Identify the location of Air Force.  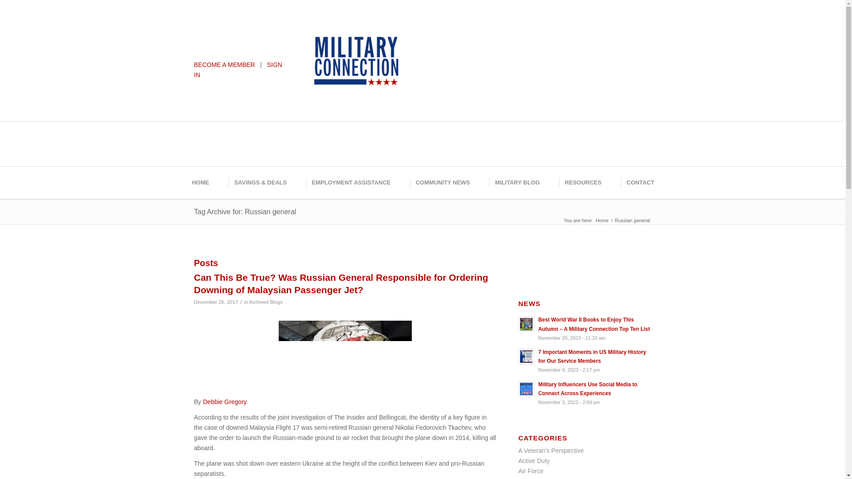
(531, 471).